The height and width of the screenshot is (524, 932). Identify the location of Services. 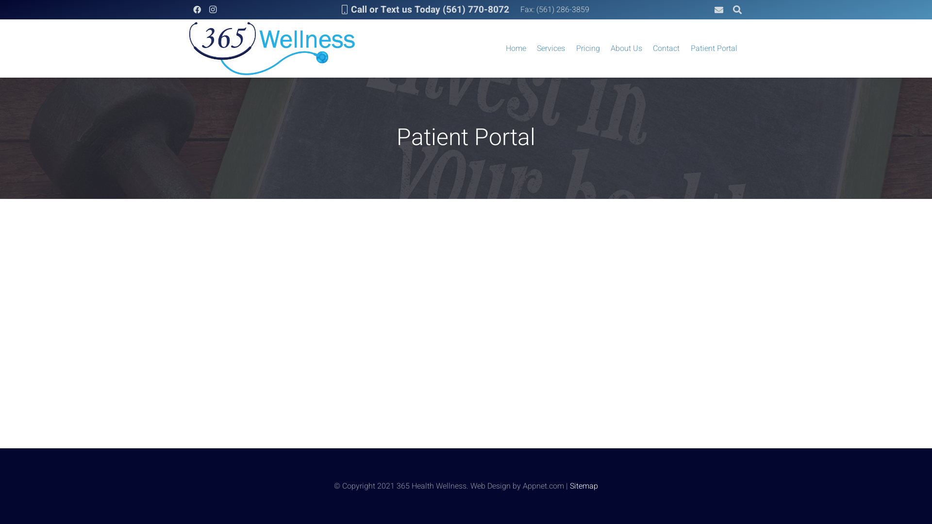
(551, 49).